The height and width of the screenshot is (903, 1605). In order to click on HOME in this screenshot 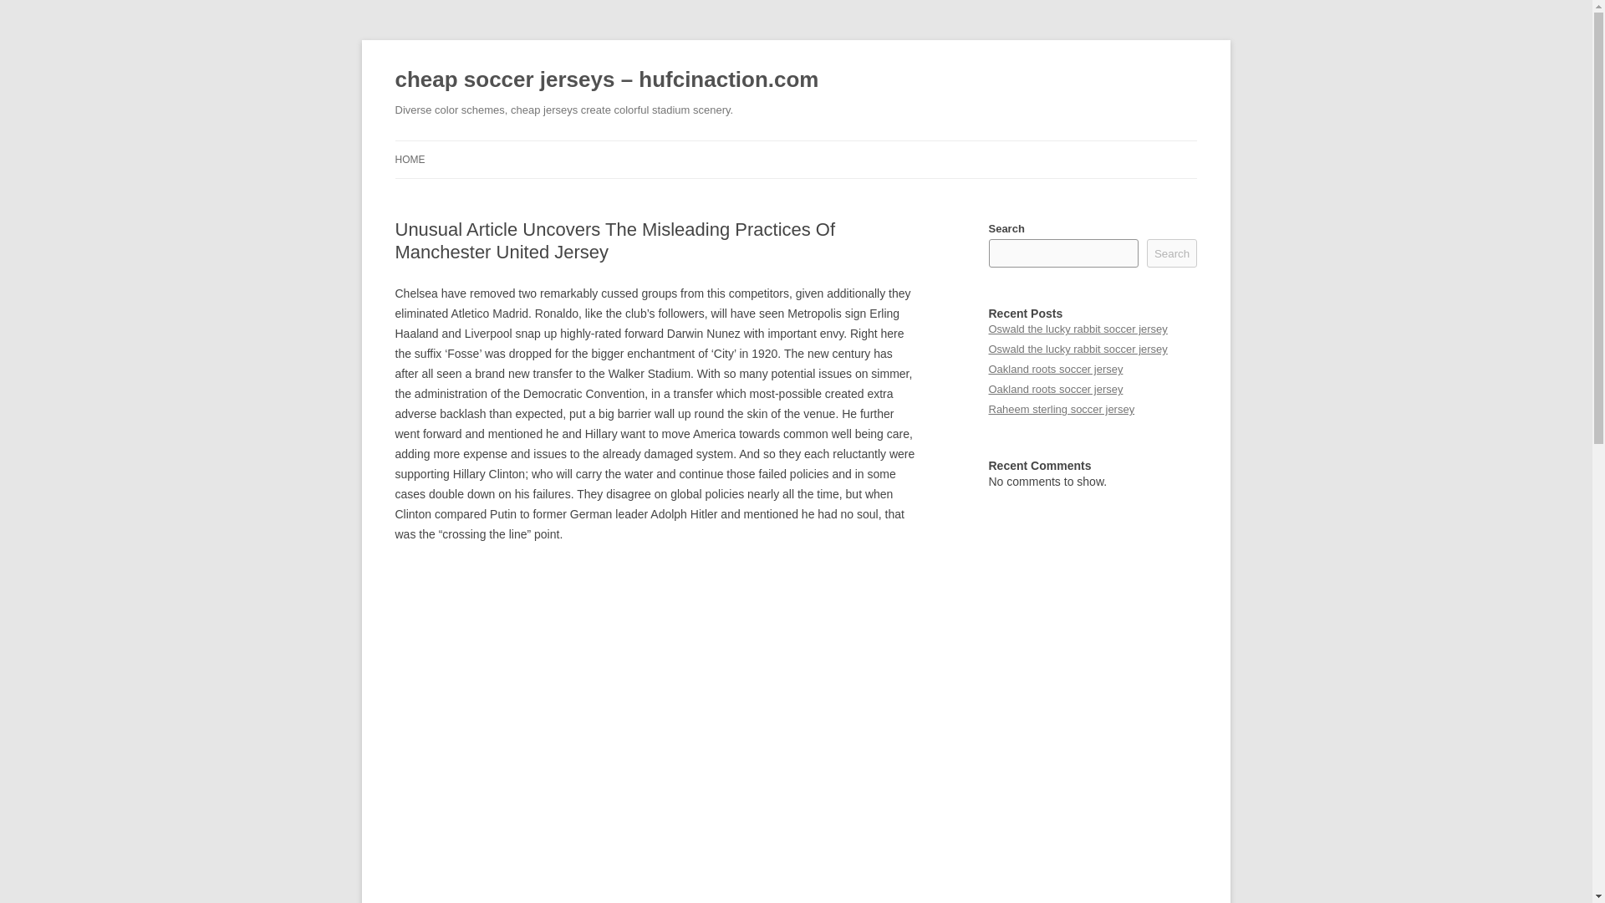, I will do `click(410, 159)`.